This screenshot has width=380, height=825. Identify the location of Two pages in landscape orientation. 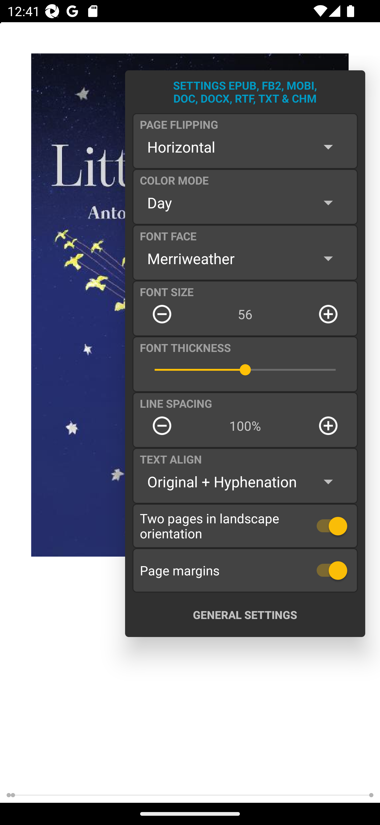
(245, 526).